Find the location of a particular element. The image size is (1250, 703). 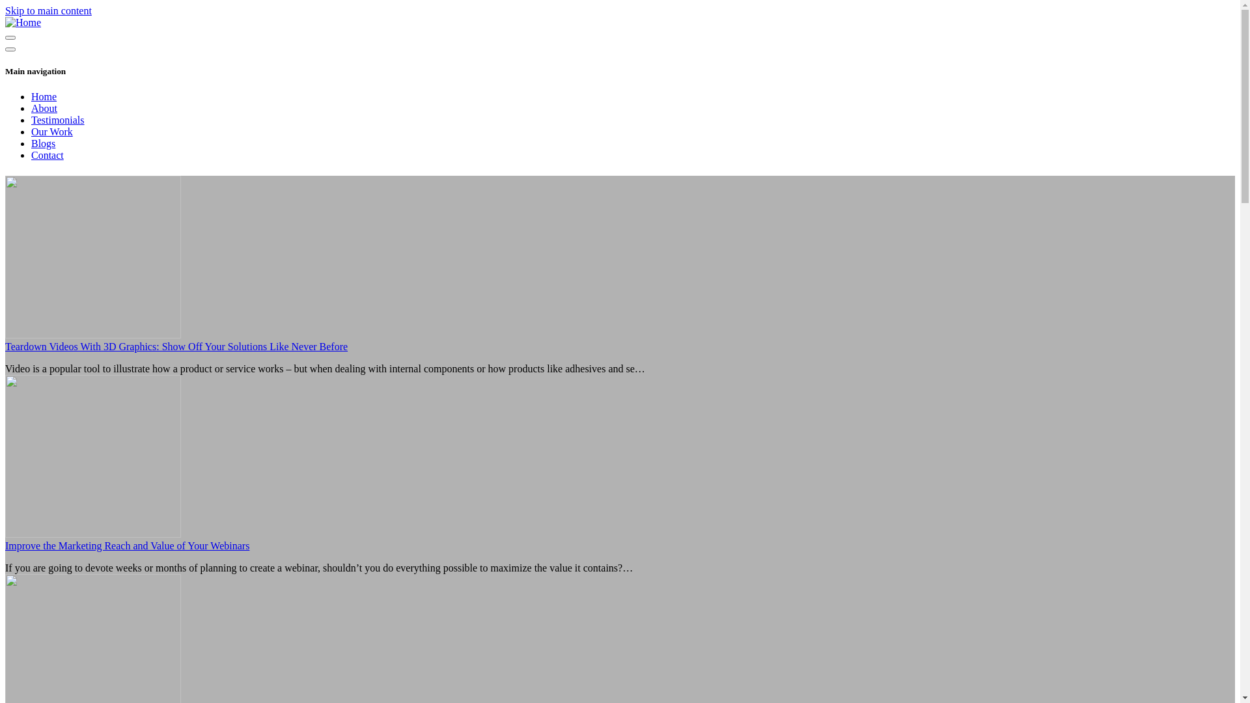

Our Work is located at coordinates (52, 131).